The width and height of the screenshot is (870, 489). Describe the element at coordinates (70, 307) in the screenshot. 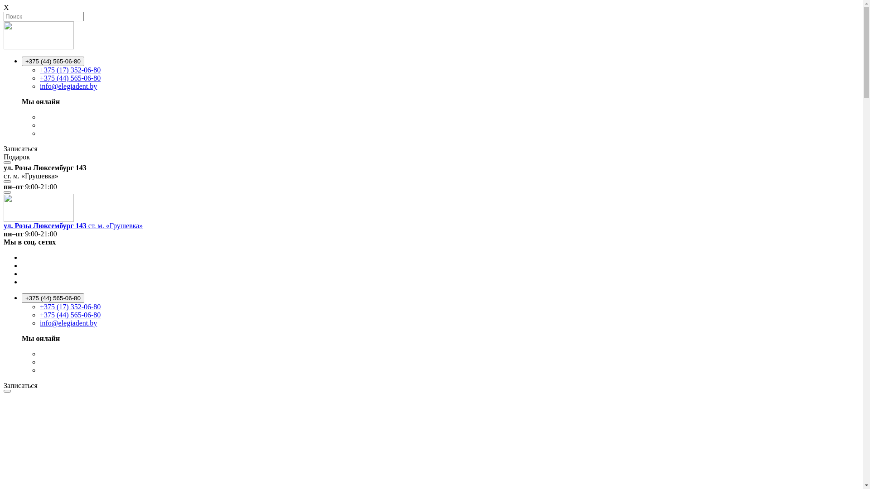

I see `+375 (17) 352-06-80` at that location.